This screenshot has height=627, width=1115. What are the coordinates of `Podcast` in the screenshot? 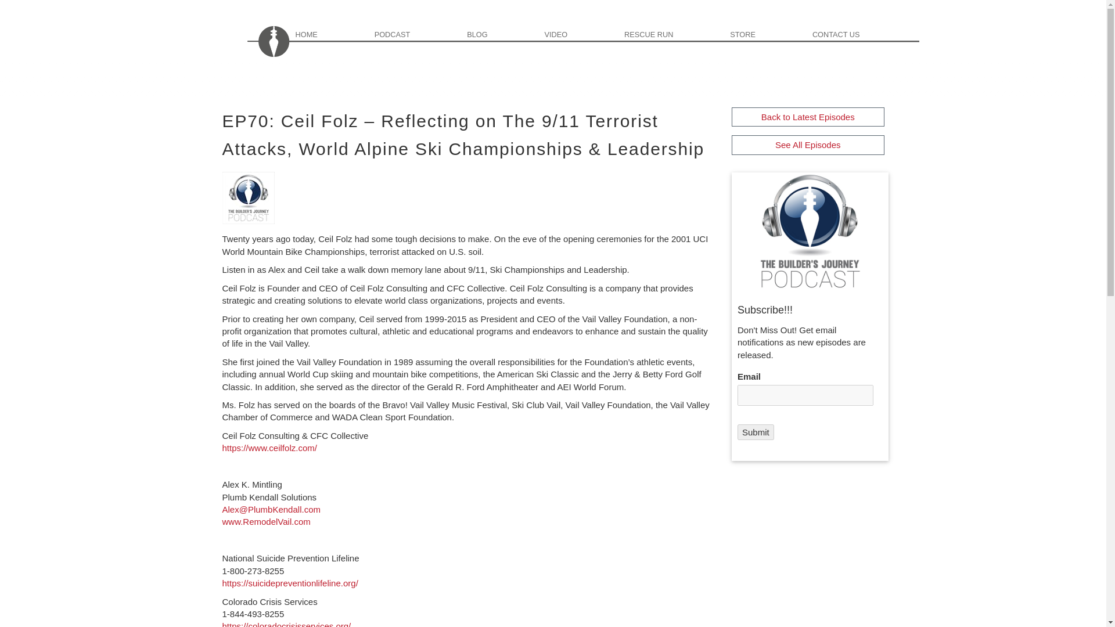 It's located at (417, 33).